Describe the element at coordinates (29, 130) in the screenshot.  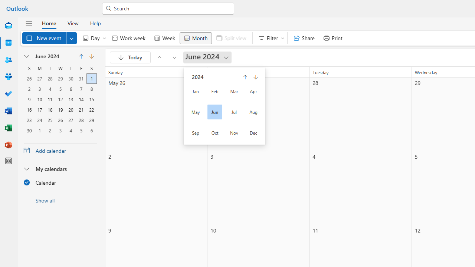
I see `30, June, 2024` at that location.